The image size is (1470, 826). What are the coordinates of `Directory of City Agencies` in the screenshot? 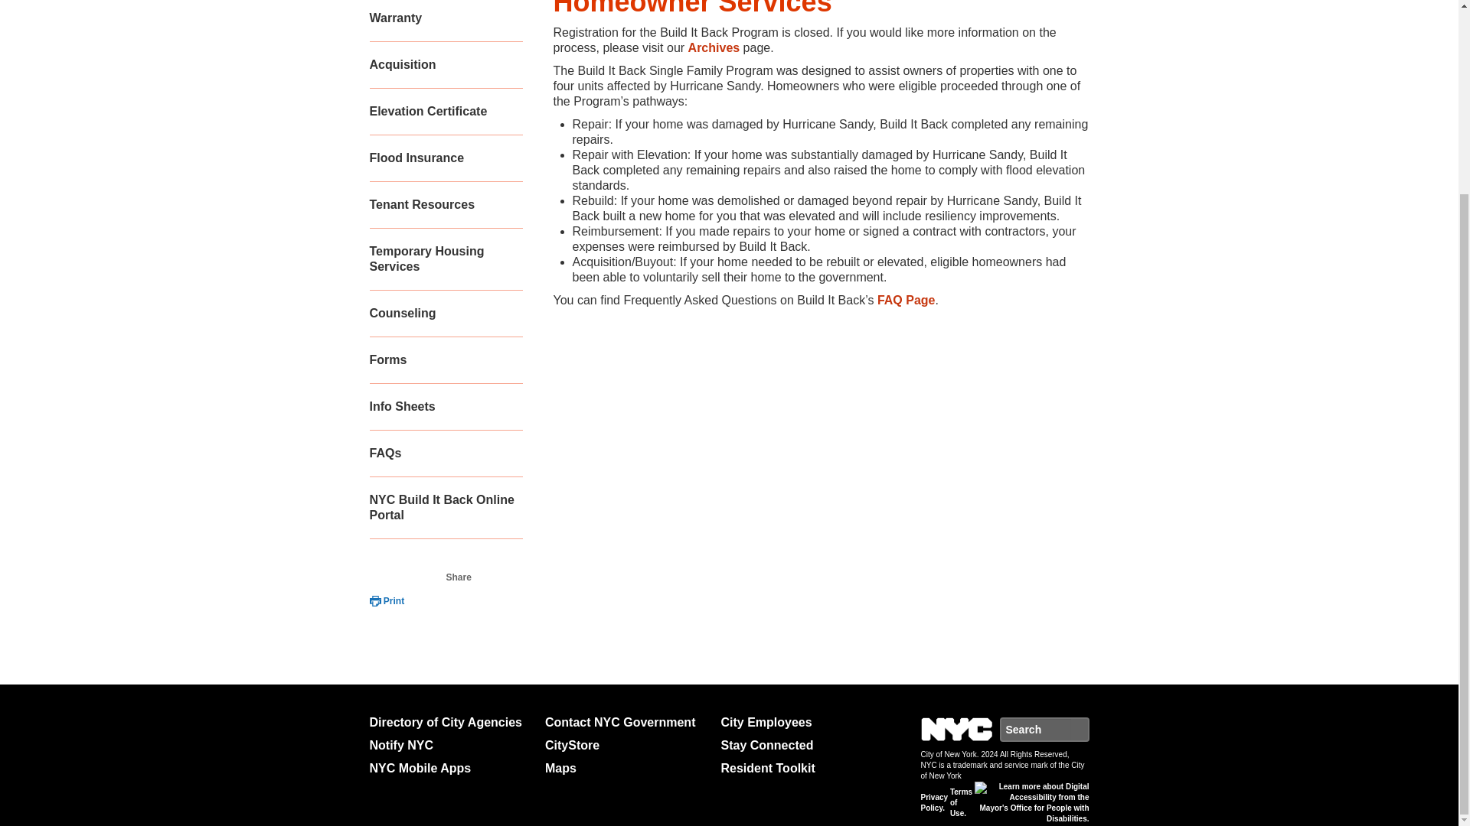 It's located at (450, 722).